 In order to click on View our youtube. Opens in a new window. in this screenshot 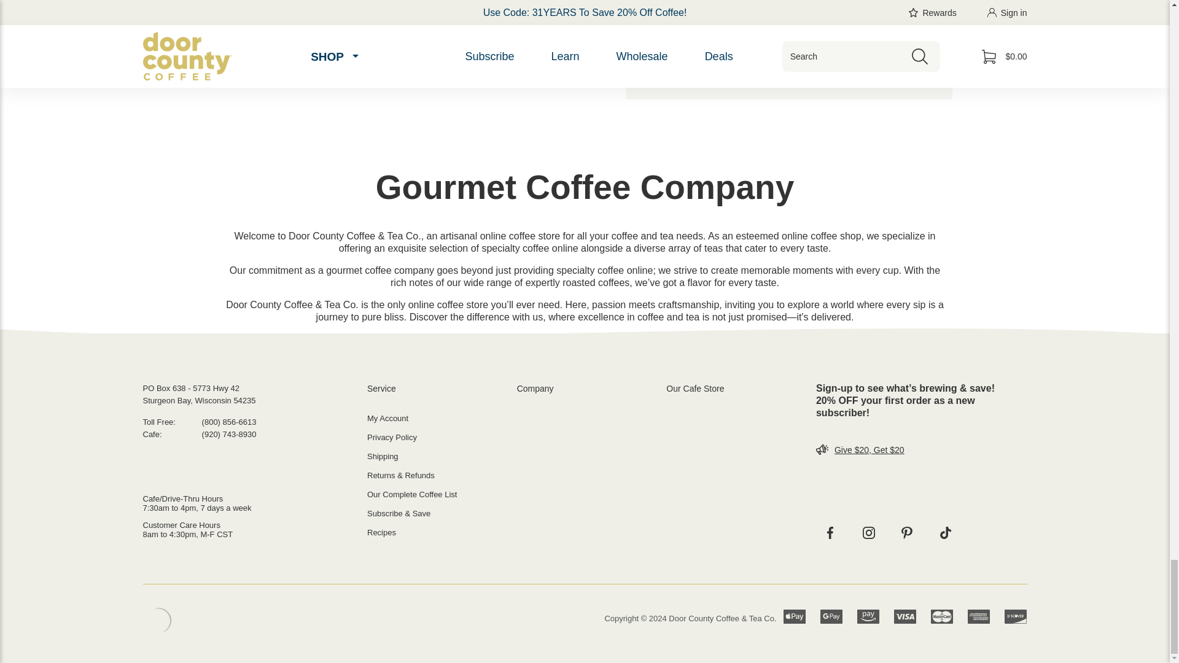, I will do `click(945, 533)`.